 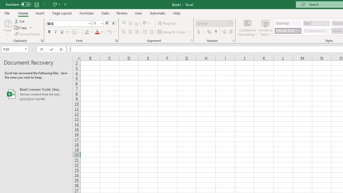 I want to click on Show Phonetic Field, so click(x=109, y=32).